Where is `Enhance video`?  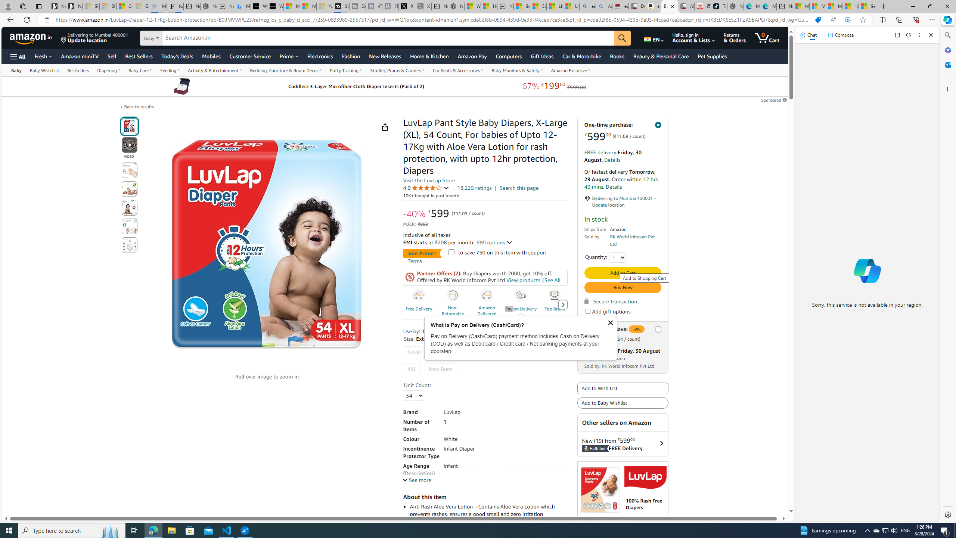 Enhance video is located at coordinates (848, 20).